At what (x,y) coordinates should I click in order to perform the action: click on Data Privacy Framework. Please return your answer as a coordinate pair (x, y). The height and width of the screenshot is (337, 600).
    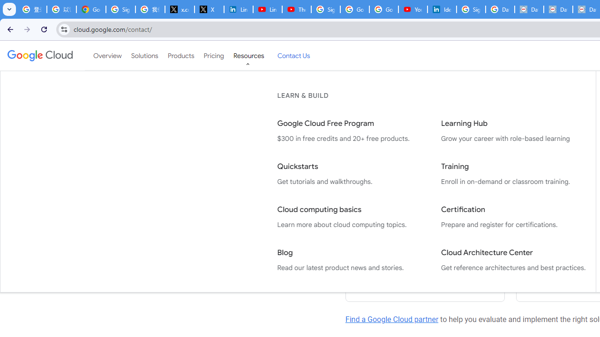
    Looking at the image, I should click on (558, 9).